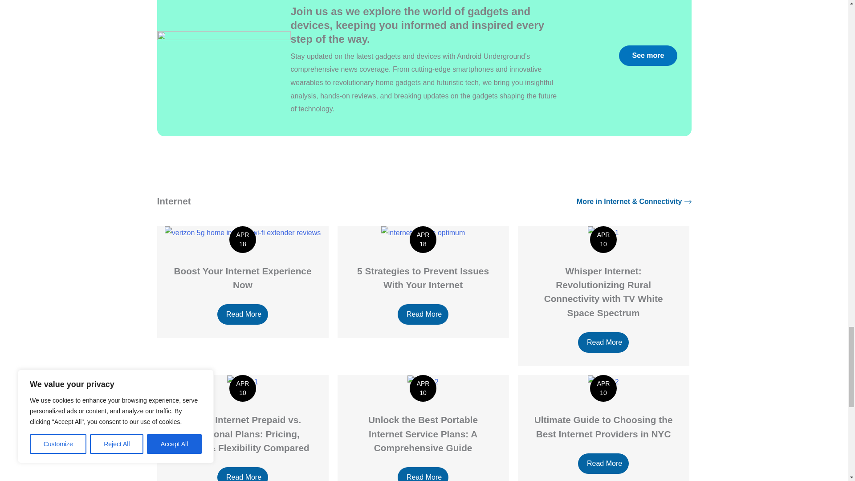  What do you see at coordinates (243, 232) in the screenshot?
I see `Boost Your Internet Experience Now` at bounding box center [243, 232].